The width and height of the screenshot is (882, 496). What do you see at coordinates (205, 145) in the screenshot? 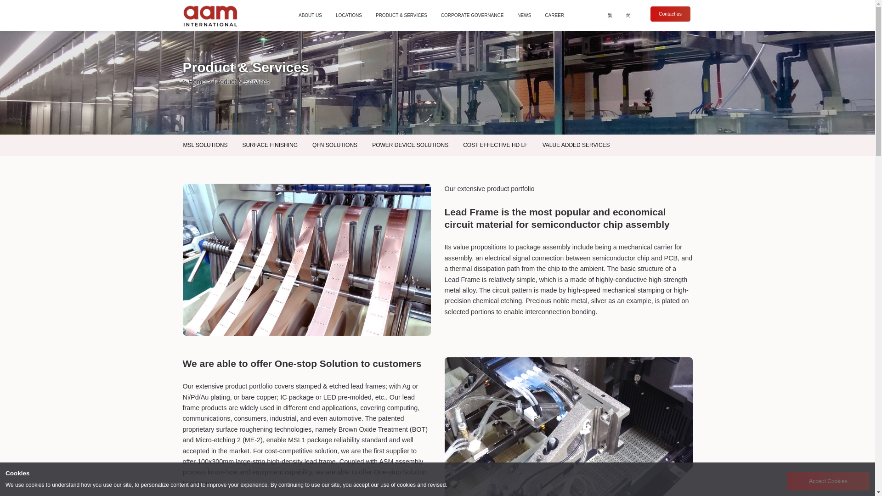
I see `MSL SOLUTIONS` at bounding box center [205, 145].